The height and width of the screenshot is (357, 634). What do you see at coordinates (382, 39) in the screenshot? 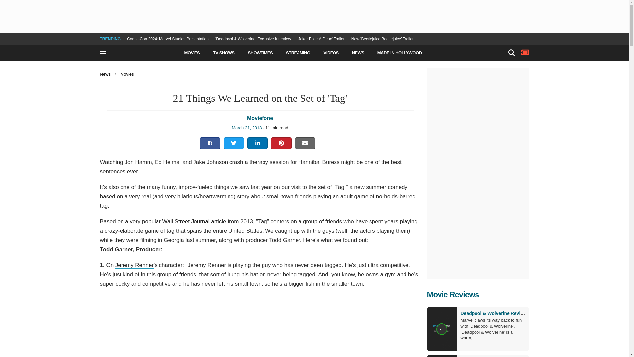
I see `New 'Beetlejuice Beetlejuice' Trailer` at bounding box center [382, 39].